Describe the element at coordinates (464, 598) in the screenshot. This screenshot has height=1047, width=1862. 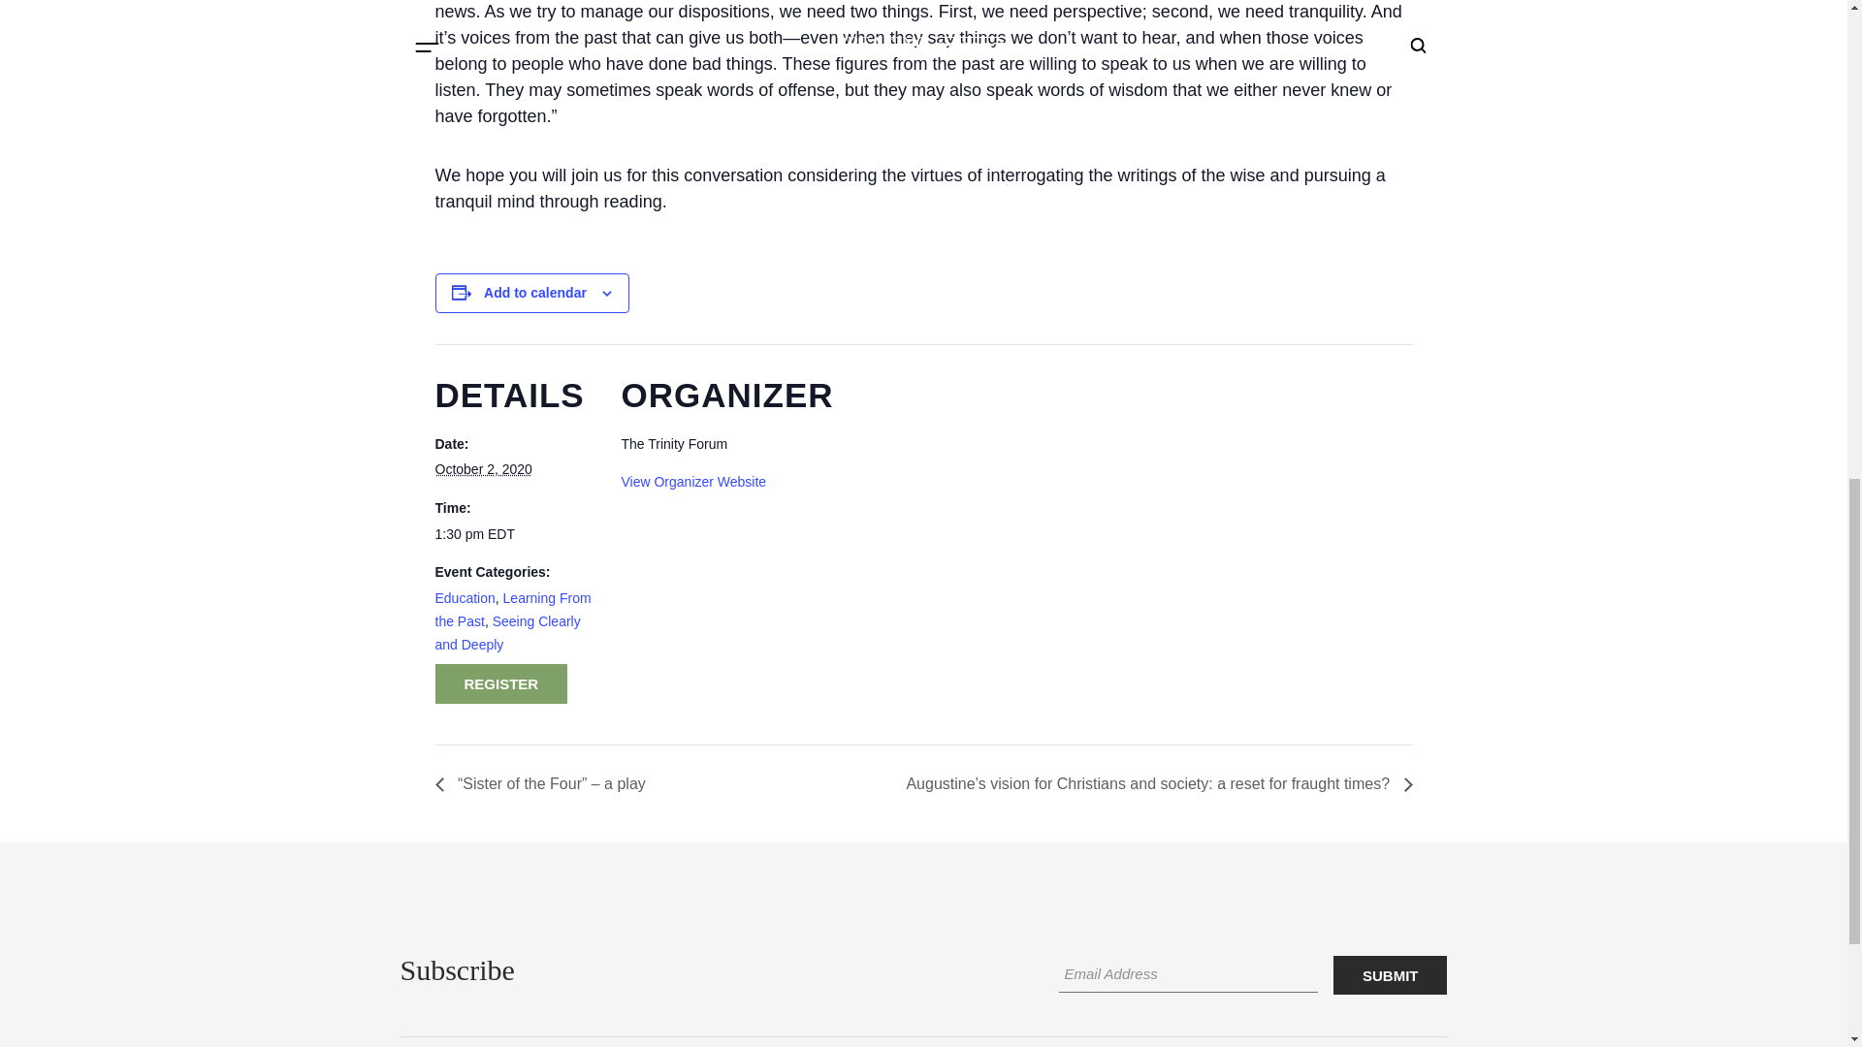
I see `Education` at that location.